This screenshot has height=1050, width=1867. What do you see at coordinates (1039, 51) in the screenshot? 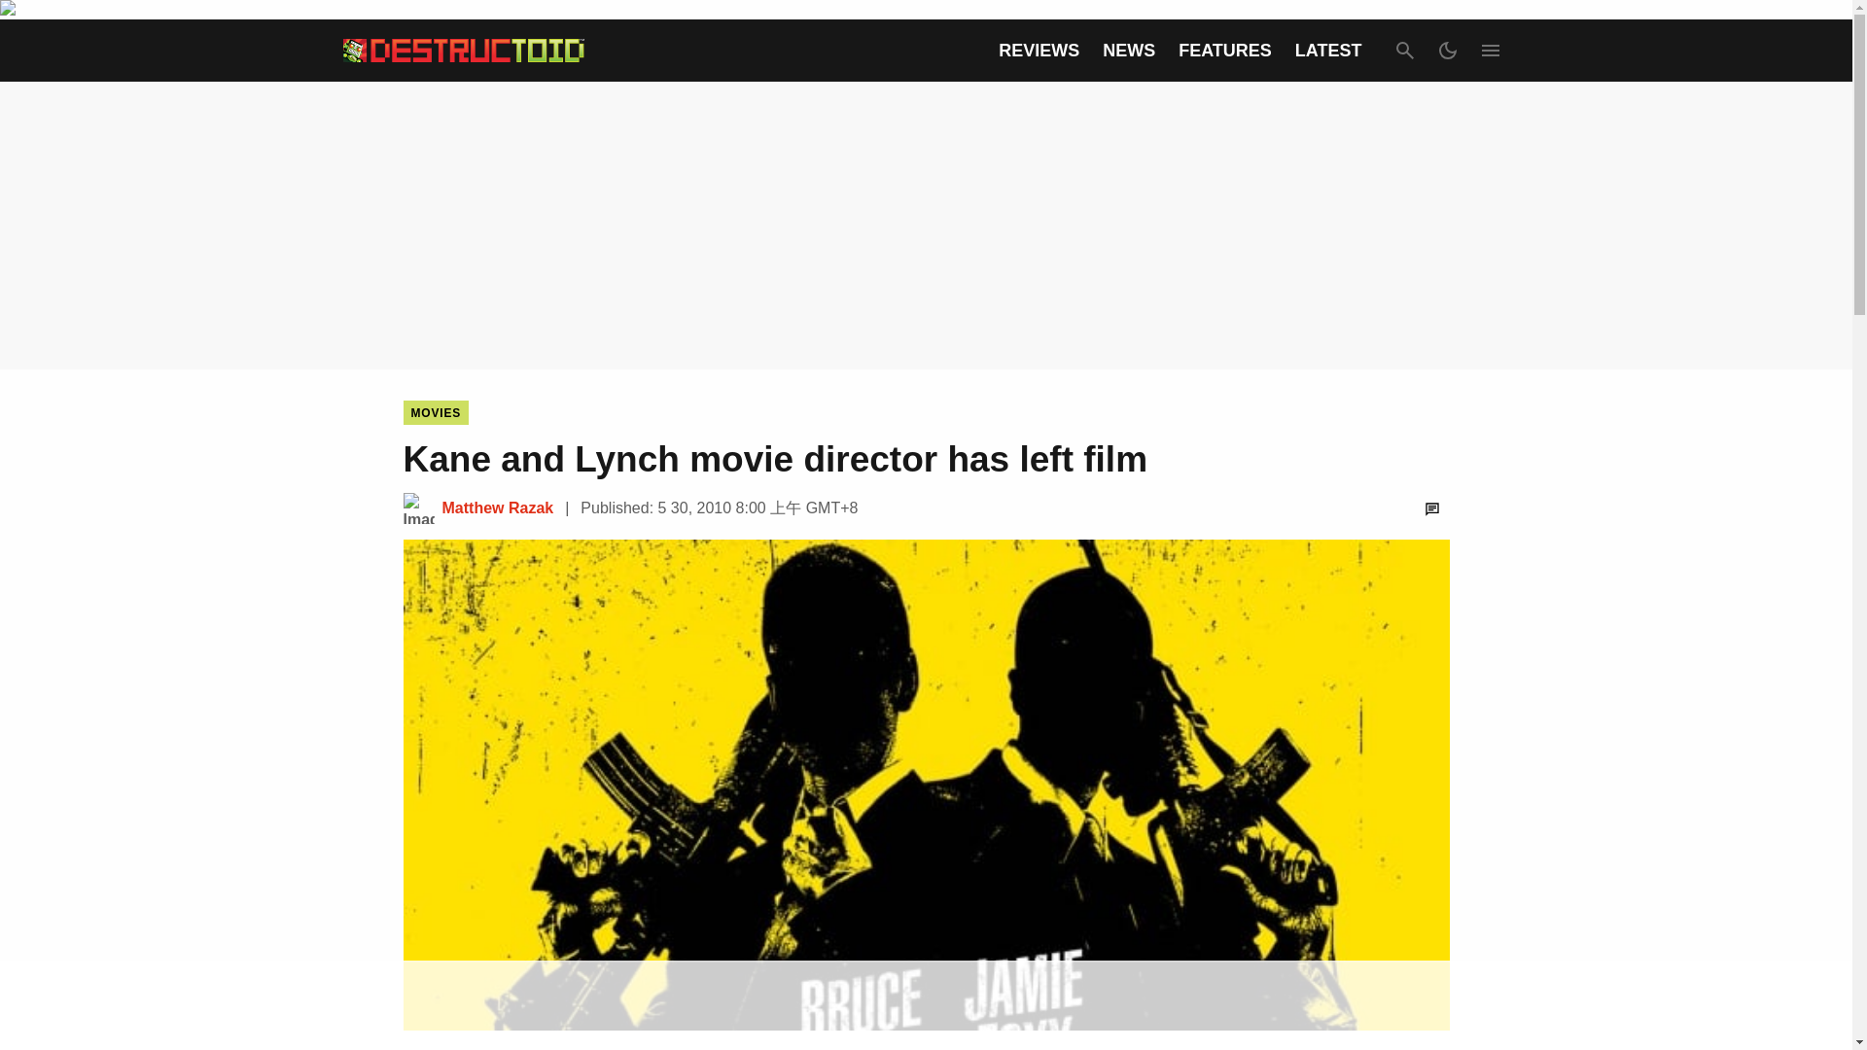
I see `REVIEWS` at bounding box center [1039, 51].